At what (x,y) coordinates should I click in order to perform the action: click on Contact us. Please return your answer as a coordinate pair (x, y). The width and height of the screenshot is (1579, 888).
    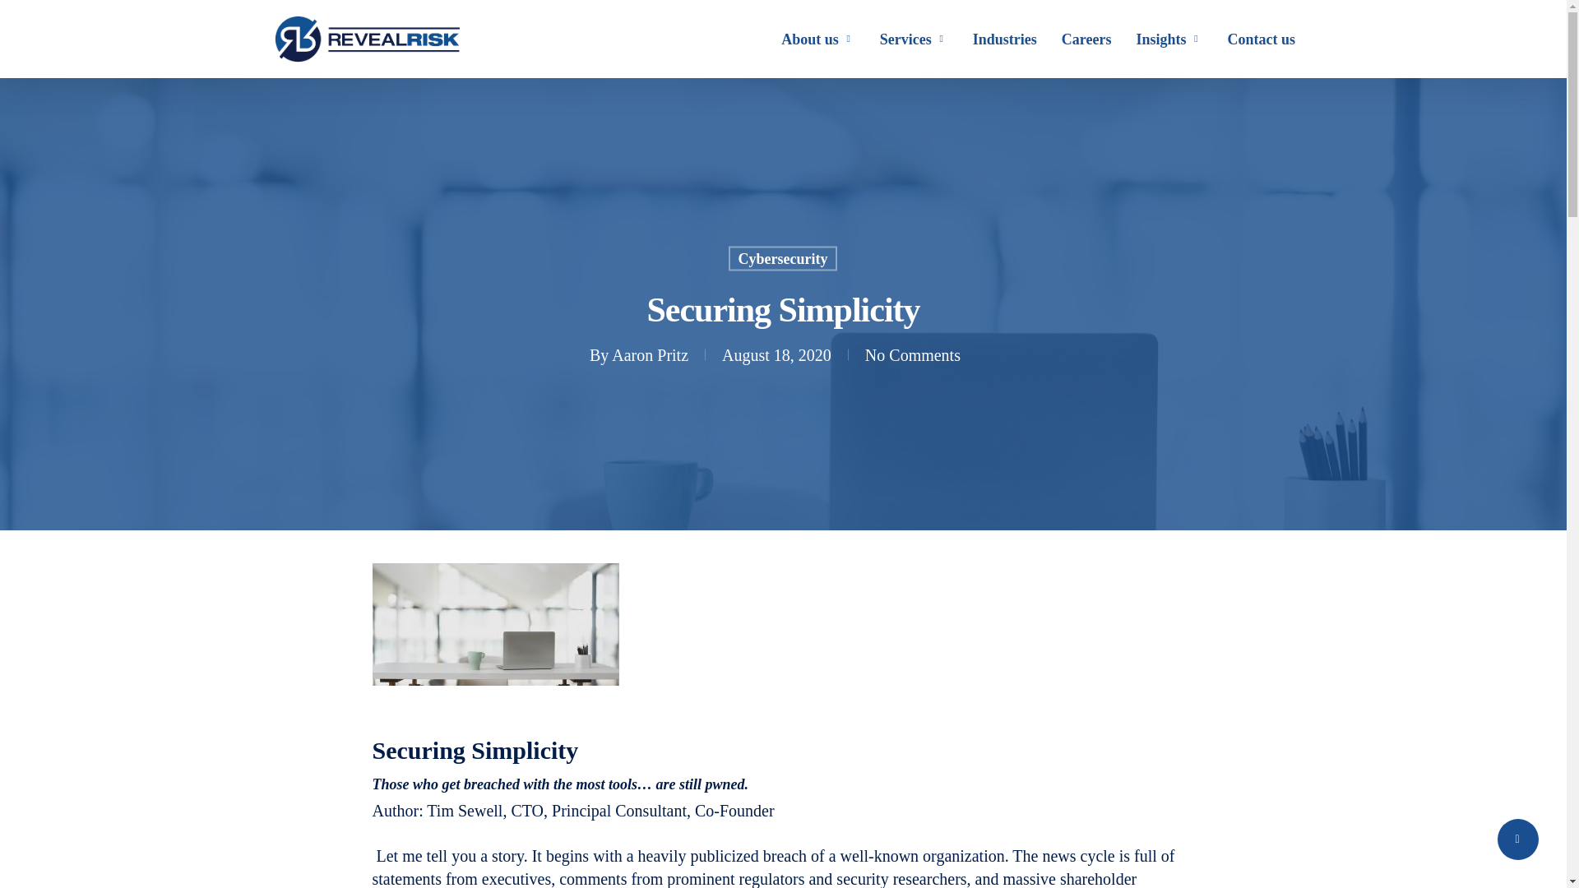
    Looking at the image, I should click on (1260, 39).